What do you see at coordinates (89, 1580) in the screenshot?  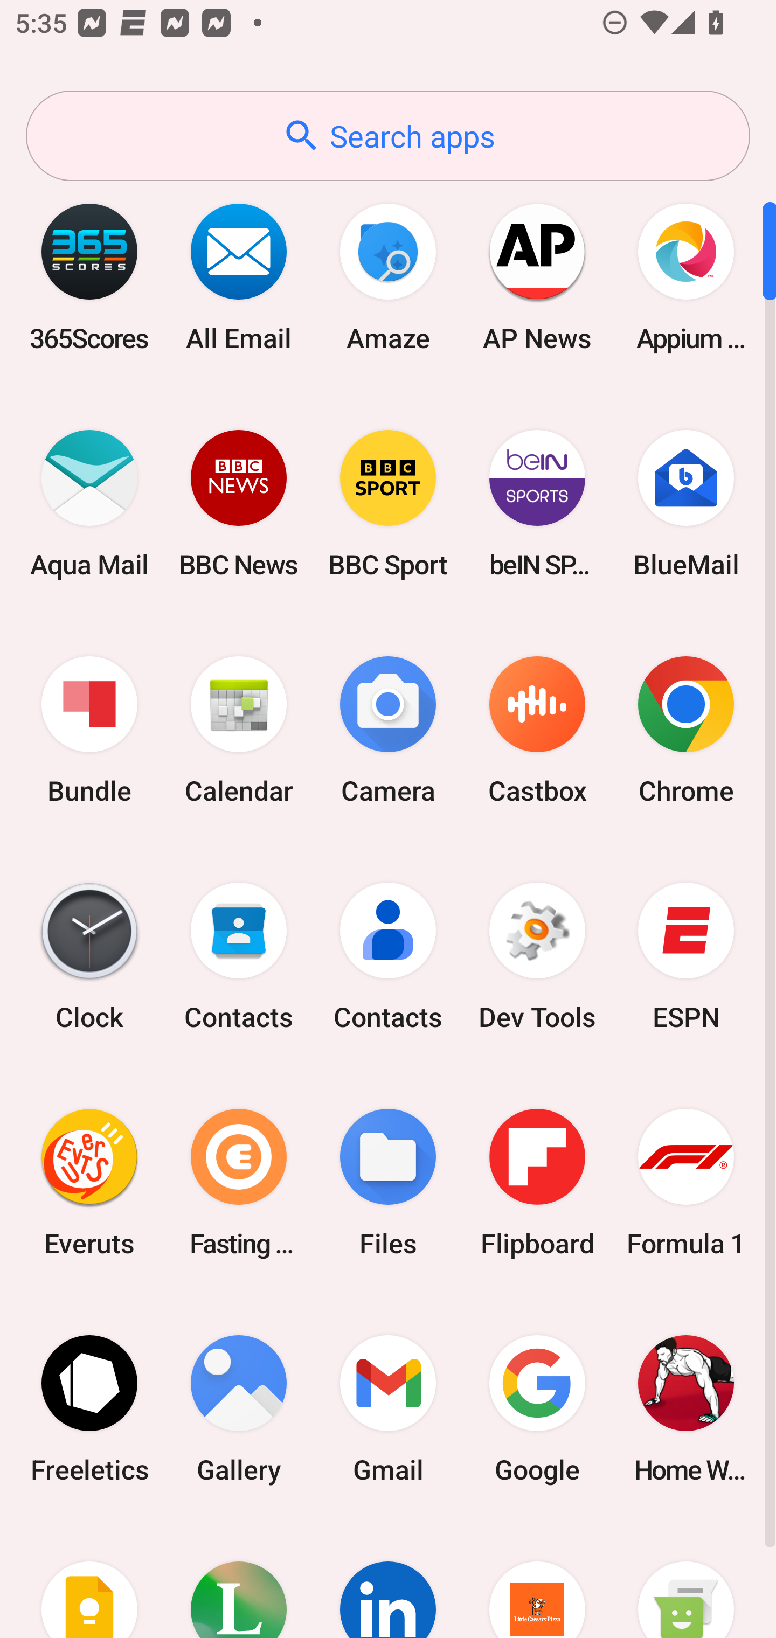 I see `Keep Notes` at bounding box center [89, 1580].